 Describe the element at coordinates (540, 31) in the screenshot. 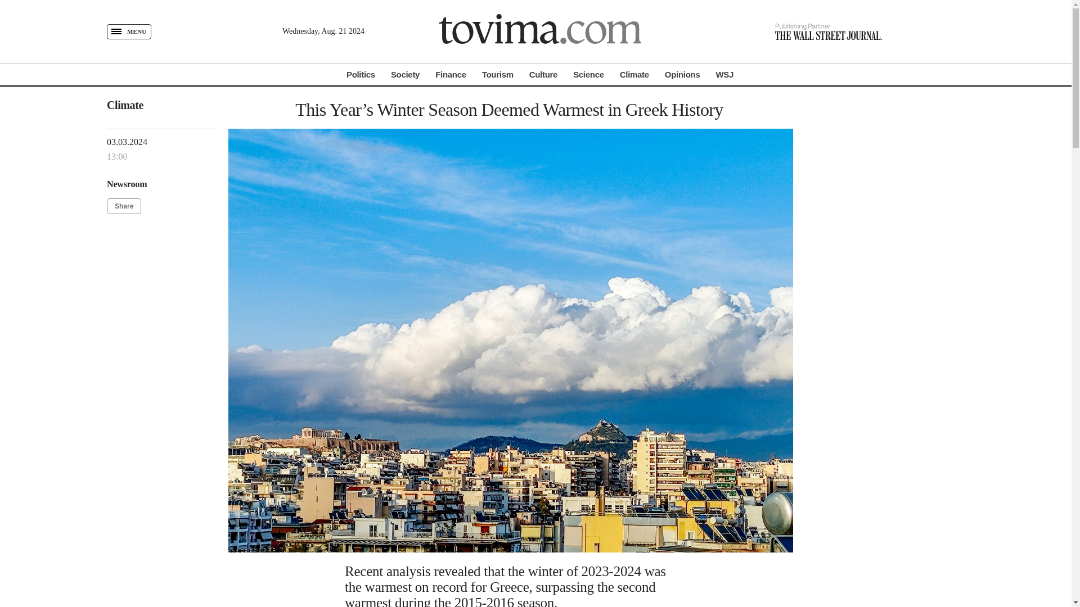

I see `tovima.com` at that location.